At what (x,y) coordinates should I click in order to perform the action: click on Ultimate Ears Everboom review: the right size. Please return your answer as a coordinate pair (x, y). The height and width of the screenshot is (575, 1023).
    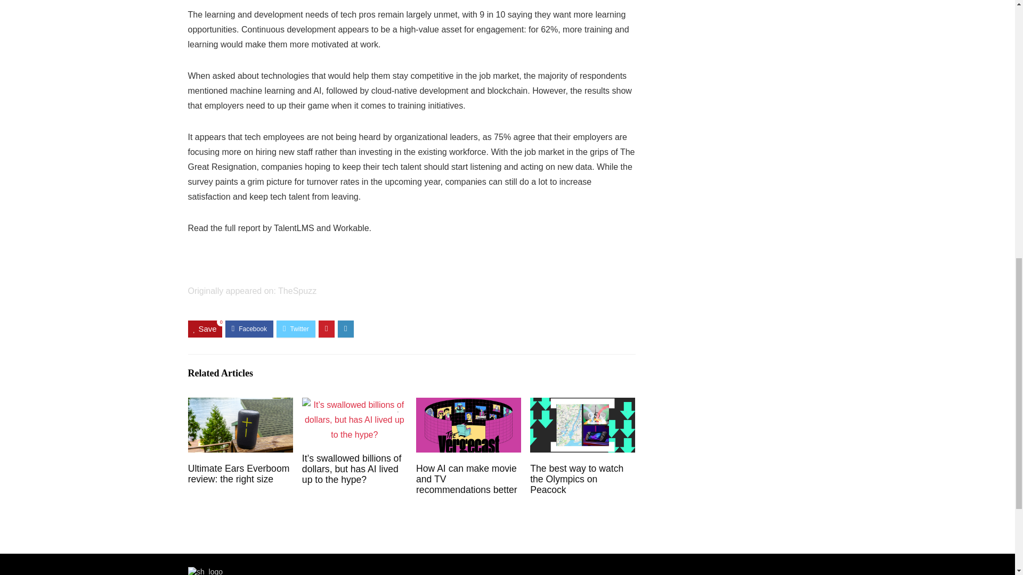
    Looking at the image, I should click on (239, 474).